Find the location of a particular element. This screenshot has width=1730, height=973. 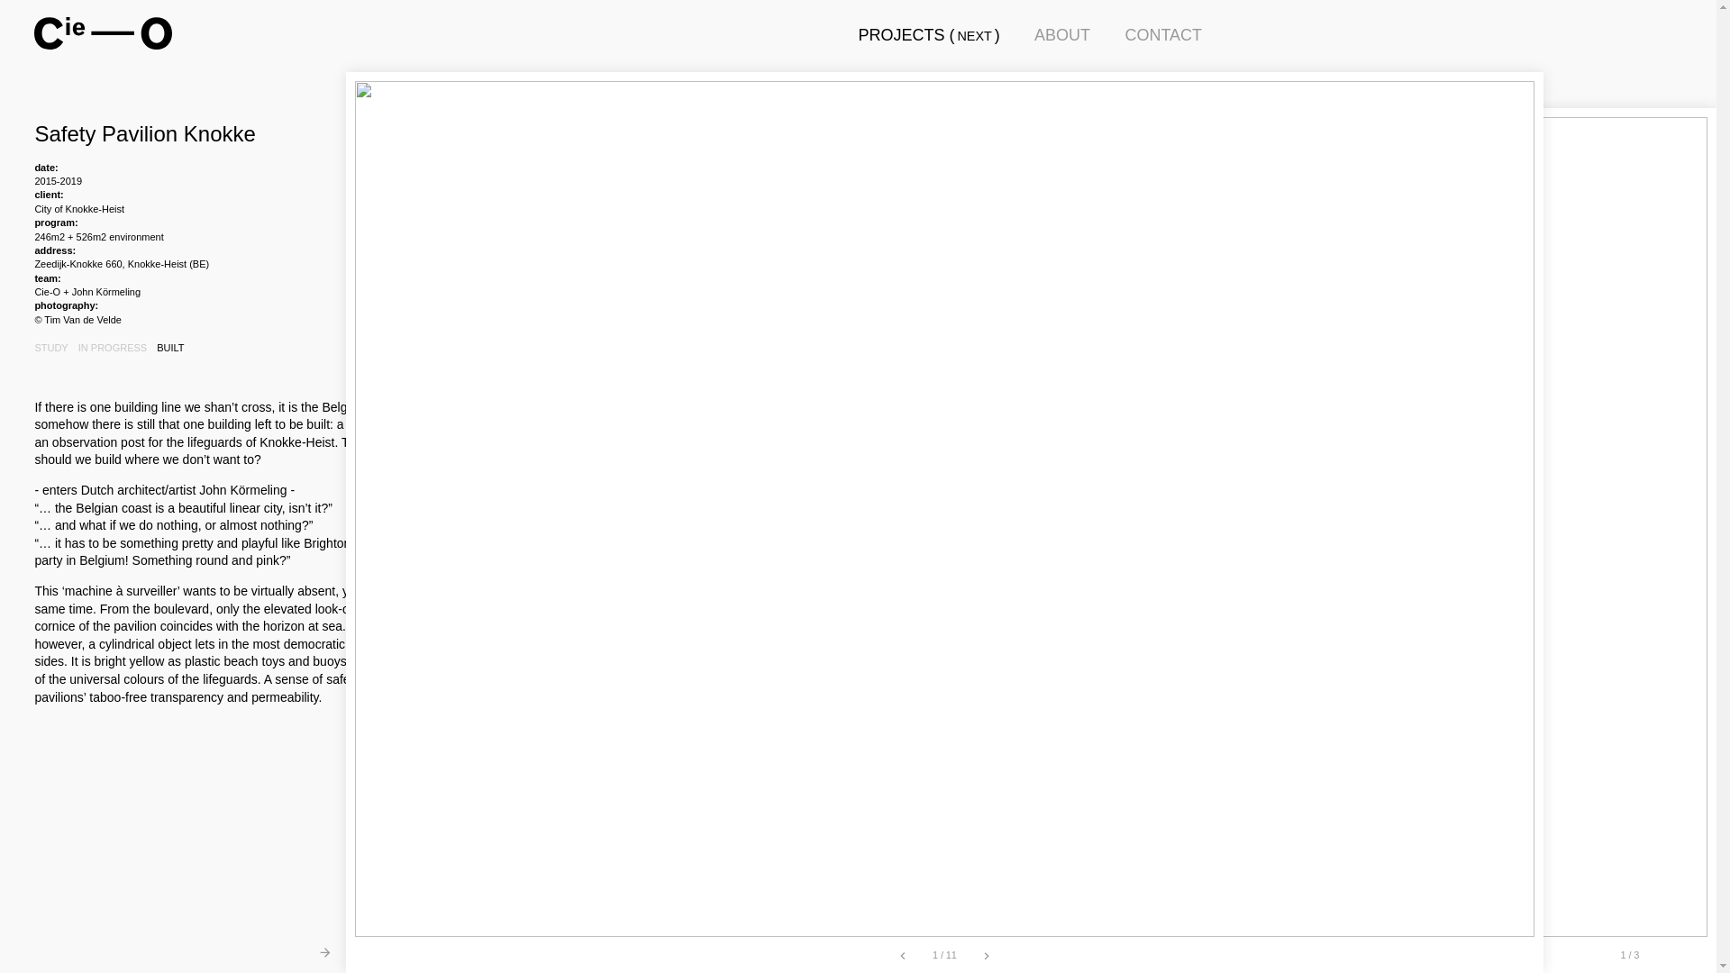

PROJECTS is located at coordinates (901, 35).